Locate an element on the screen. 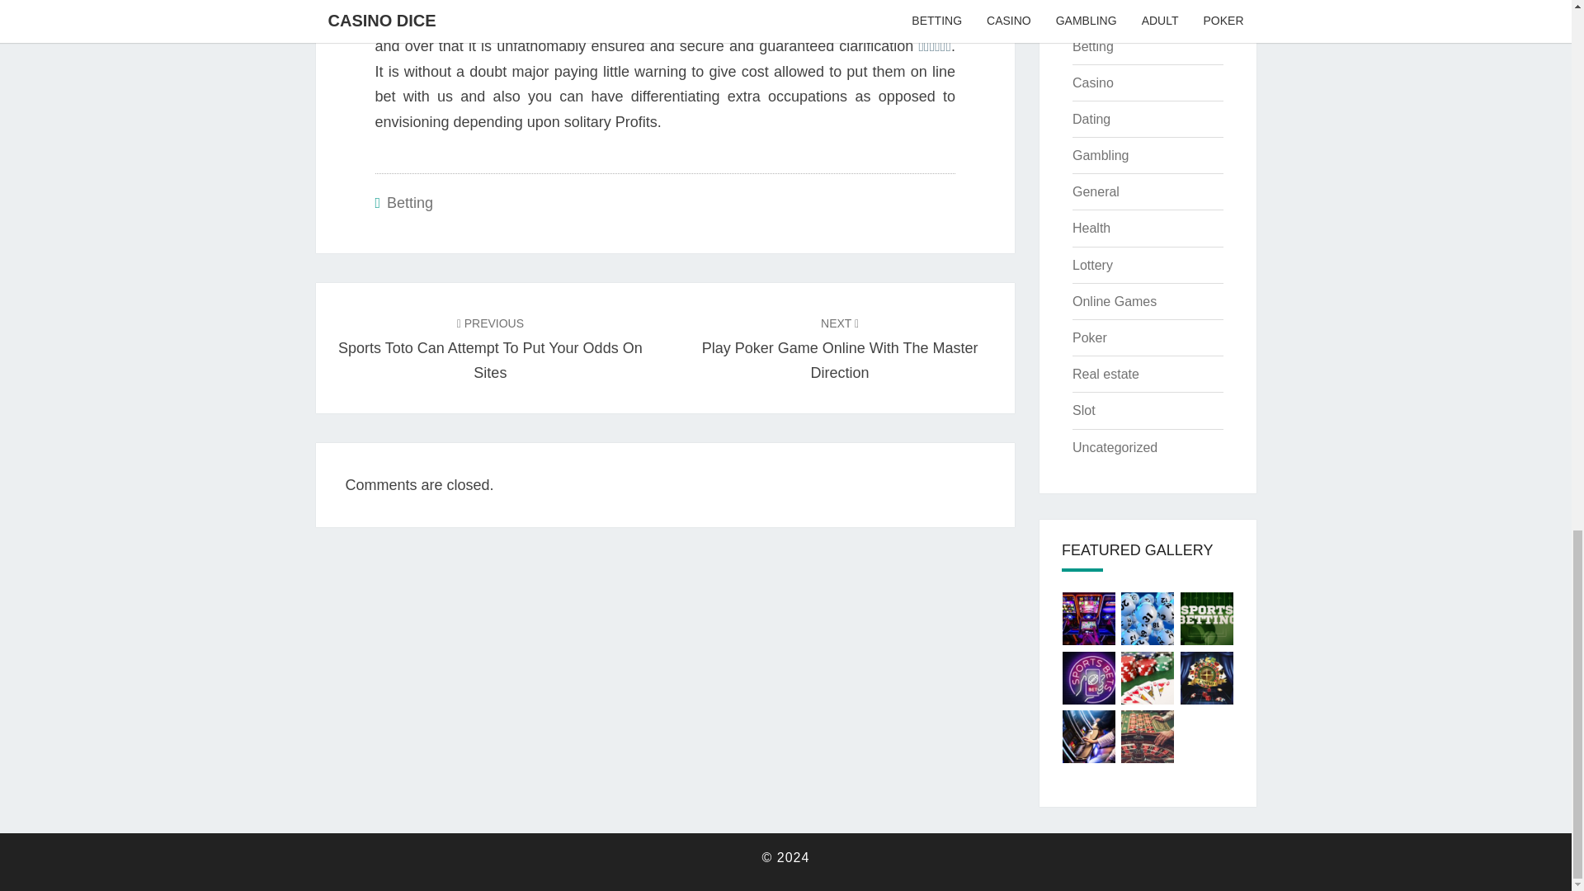 The image size is (1584, 891). Real estate is located at coordinates (1115, 447).